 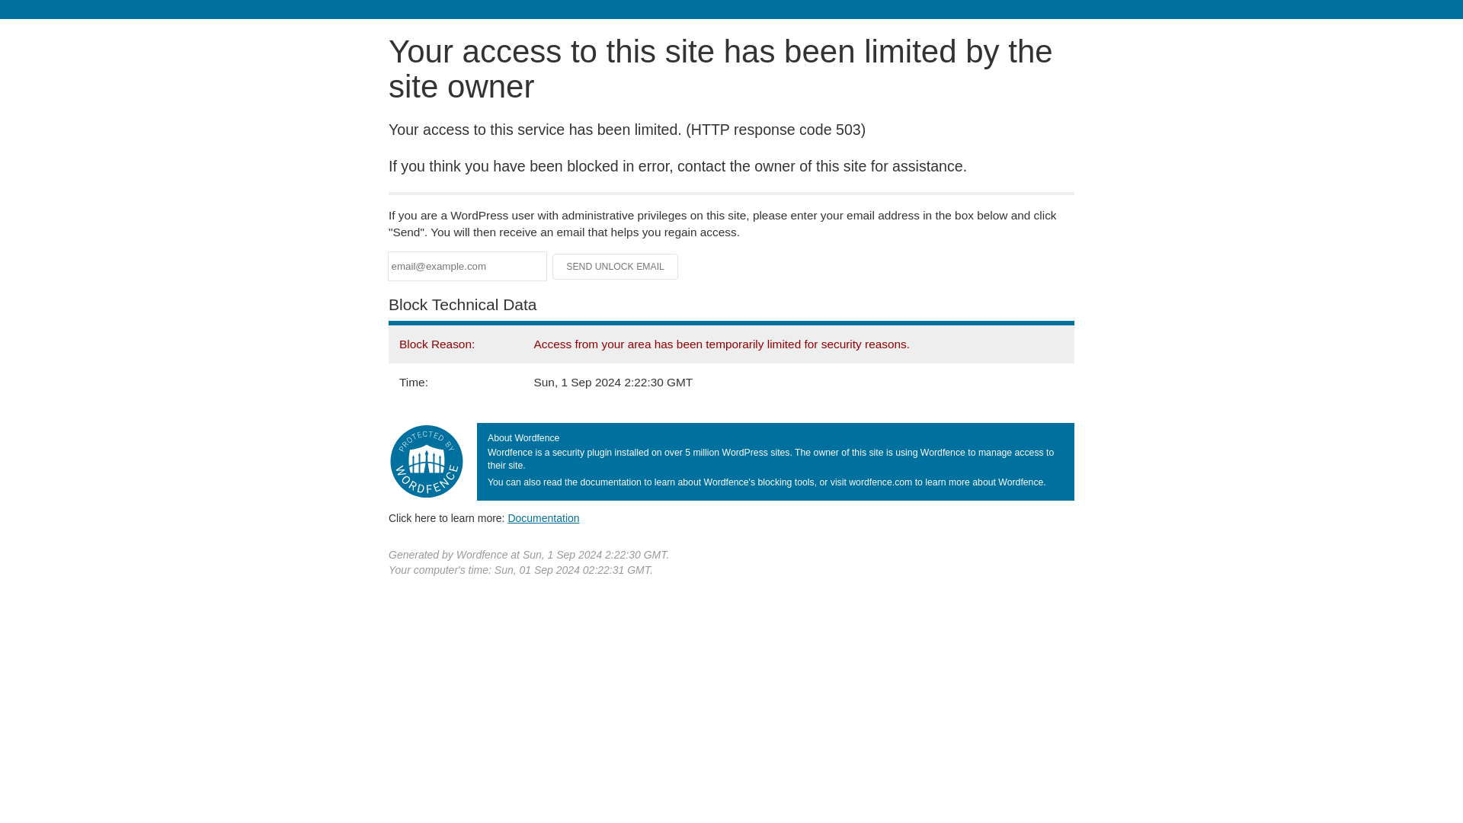 What do you see at coordinates (616, 267) in the screenshot?
I see `Send Unlock Email` at bounding box center [616, 267].